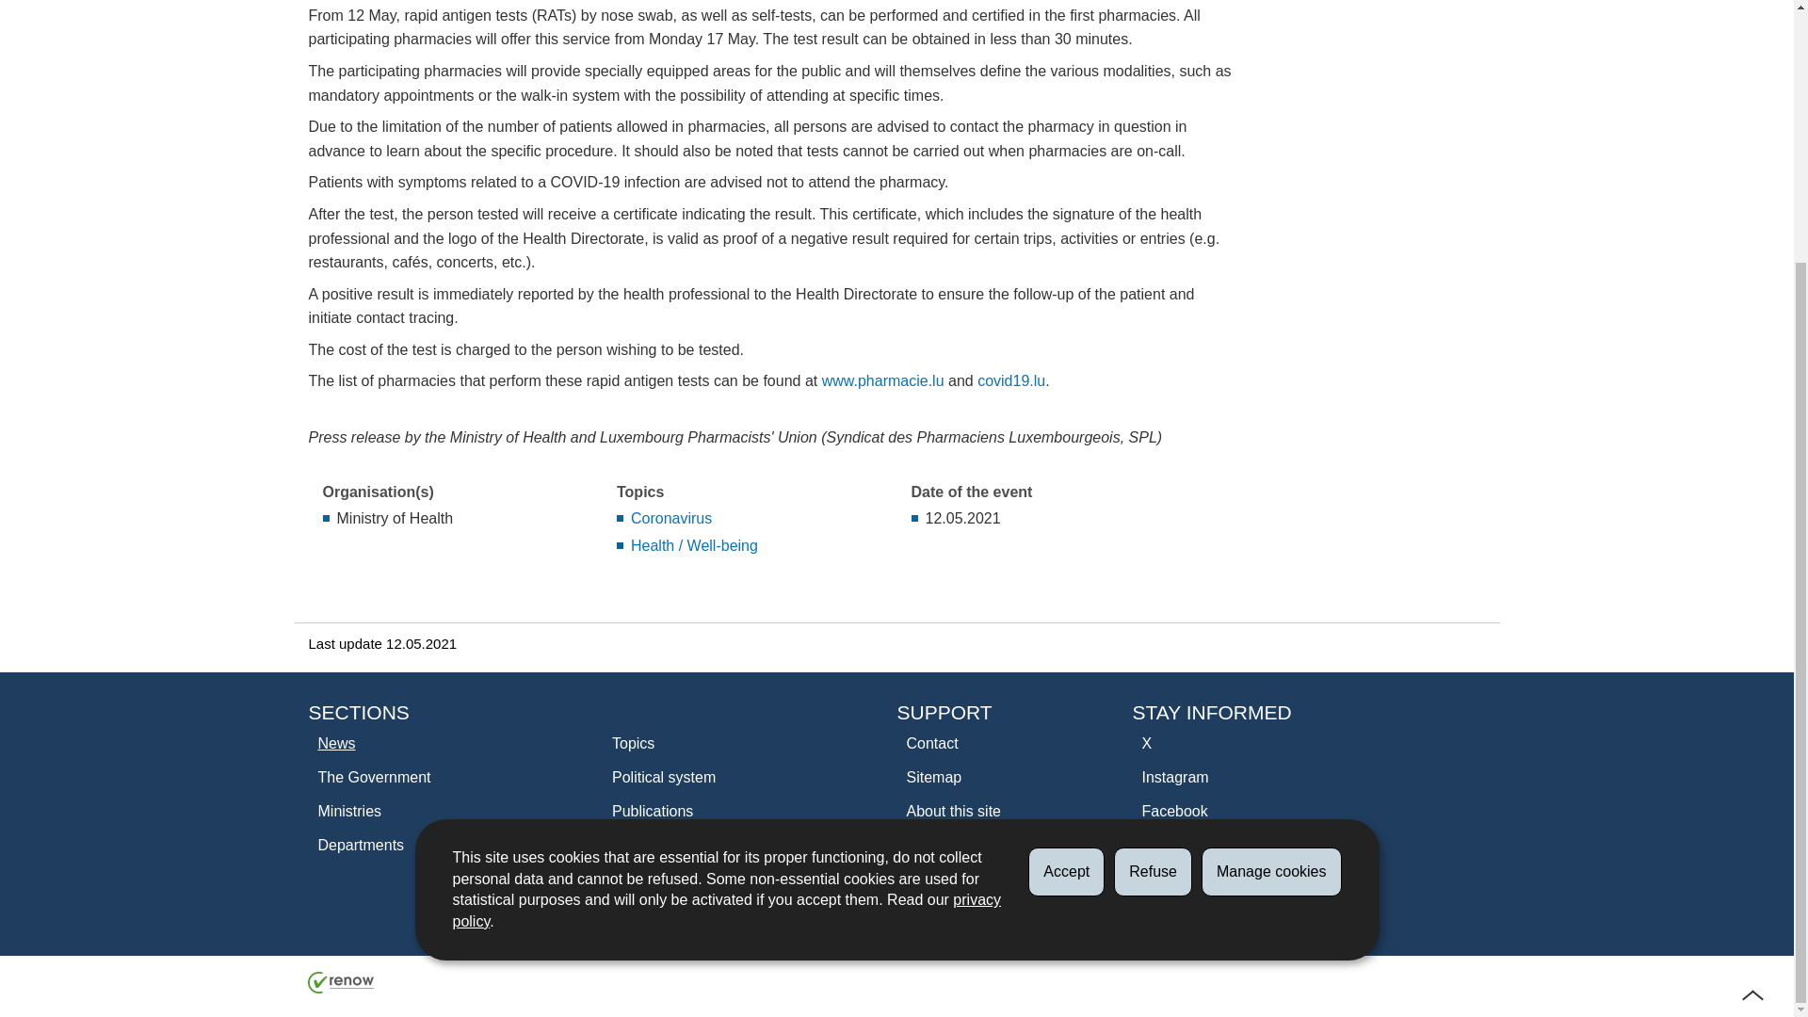 The height and width of the screenshot is (1017, 1808). Describe the element at coordinates (426, 846) in the screenshot. I see `Departments` at that location.